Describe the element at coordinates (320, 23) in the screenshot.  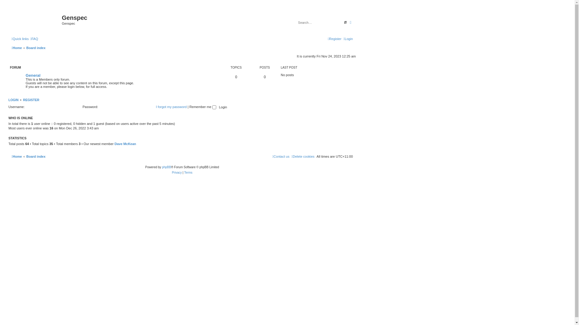
I see `Search for keywords` at that location.